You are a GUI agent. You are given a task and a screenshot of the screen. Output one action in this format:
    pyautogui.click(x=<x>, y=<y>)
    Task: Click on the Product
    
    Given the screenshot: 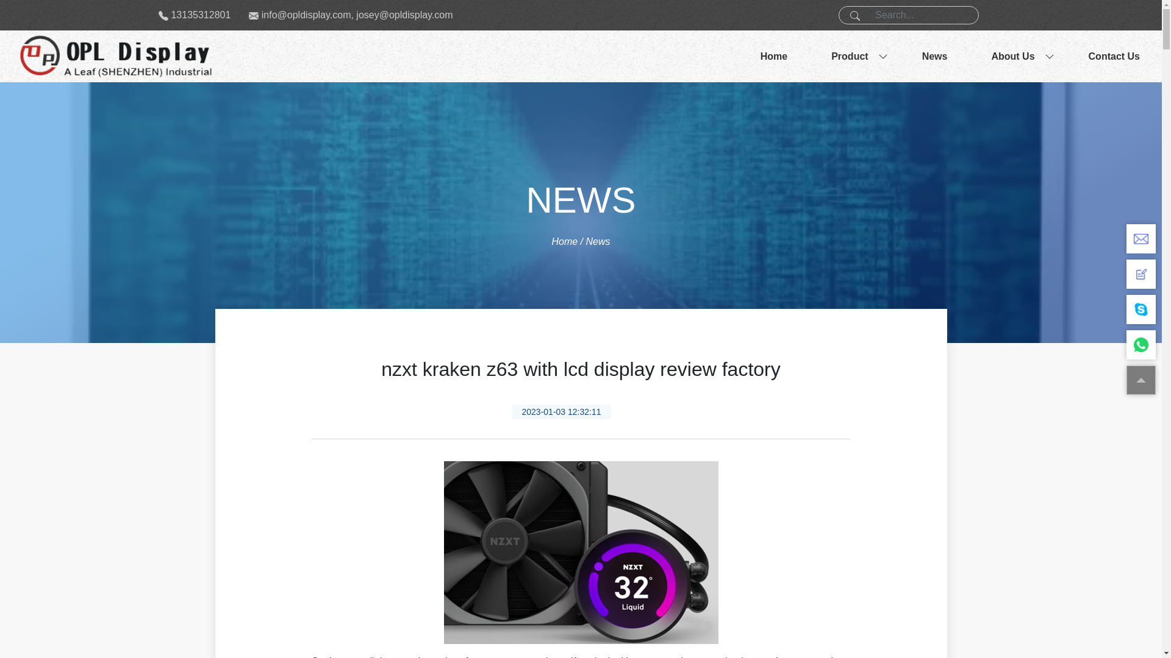 What is the action you would take?
    pyautogui.click(x=849, y=56)
    